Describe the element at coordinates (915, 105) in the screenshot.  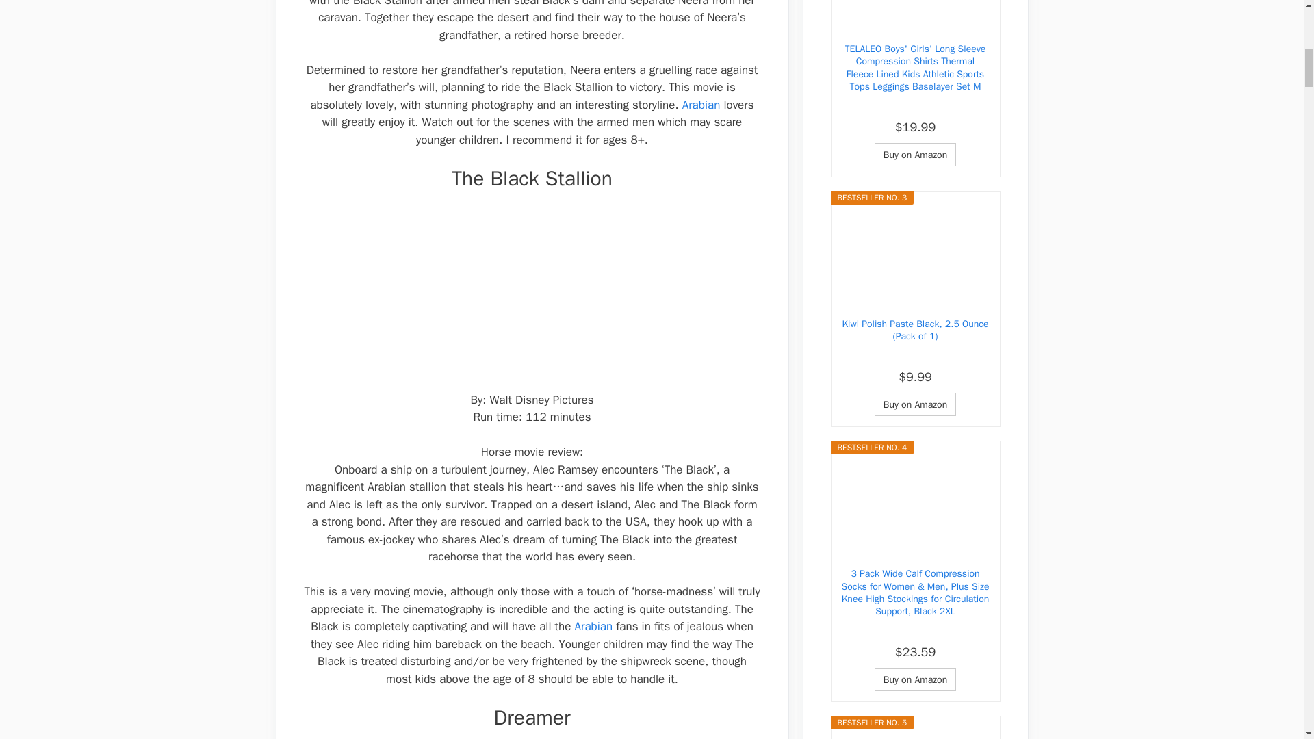
I see `Amazon Prime` at that location.